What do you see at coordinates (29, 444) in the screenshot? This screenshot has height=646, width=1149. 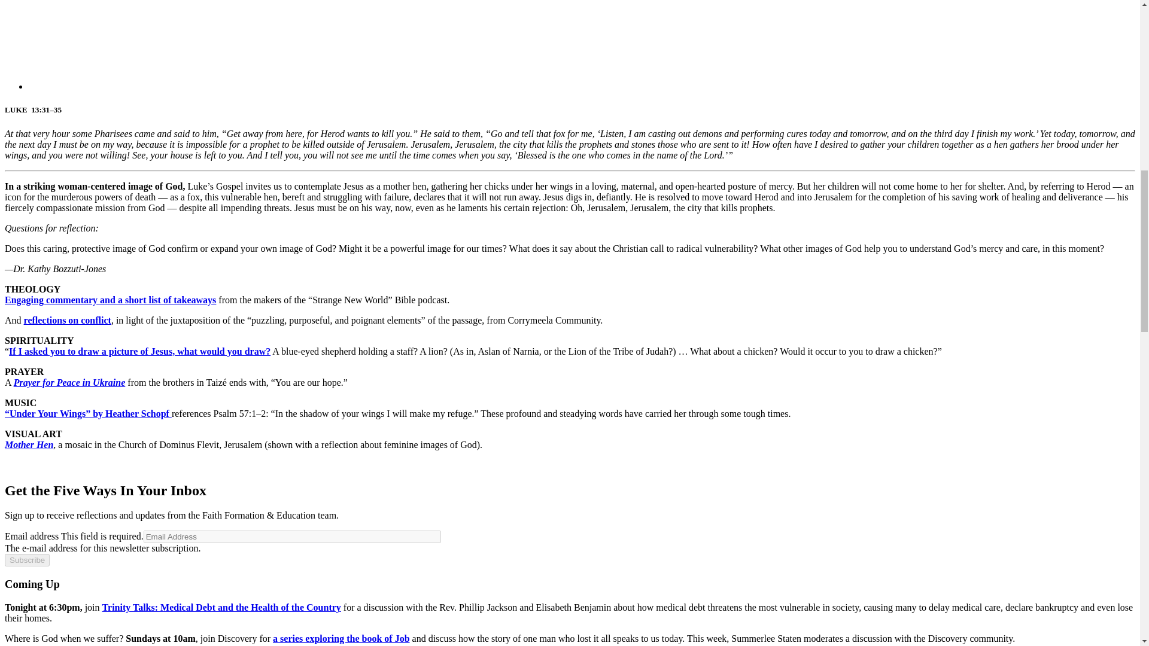 I see `Mother Hen` at bounding box center [29, 444].